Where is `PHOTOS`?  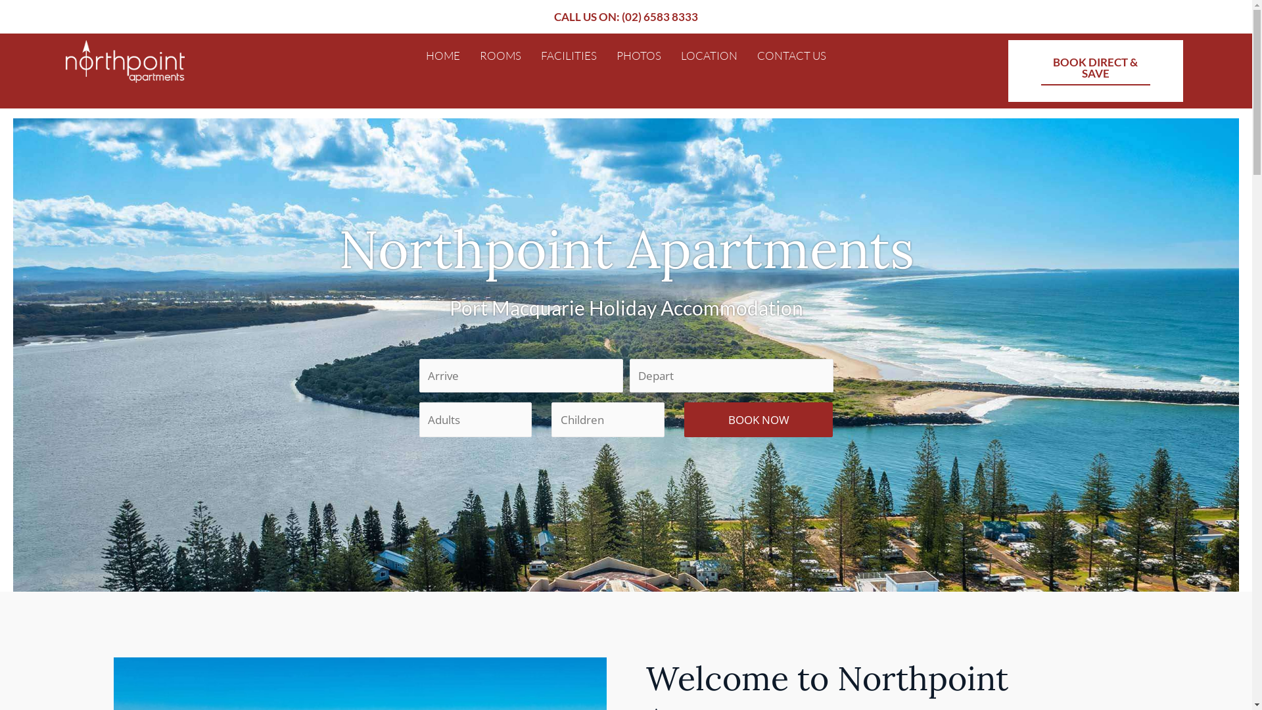
PHOTOS is located at coordinates (639, 55).